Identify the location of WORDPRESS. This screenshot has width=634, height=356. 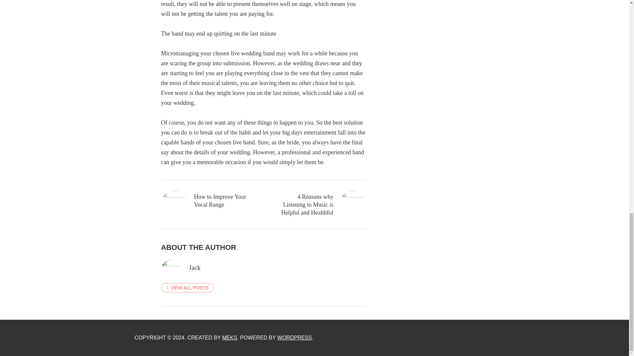
(295, 338).